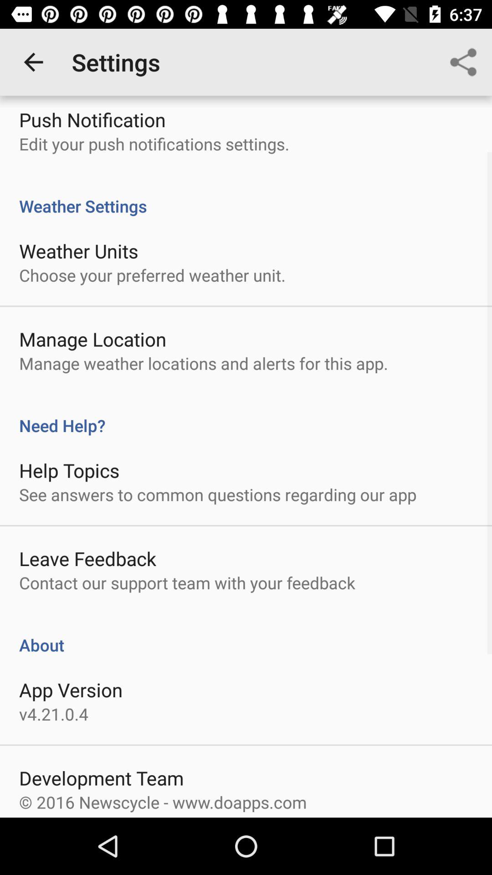 The image size is (492, 875). Describe the element at coordinates (246, 196) in the screenshot. I see `flip to weather settings` at that location.